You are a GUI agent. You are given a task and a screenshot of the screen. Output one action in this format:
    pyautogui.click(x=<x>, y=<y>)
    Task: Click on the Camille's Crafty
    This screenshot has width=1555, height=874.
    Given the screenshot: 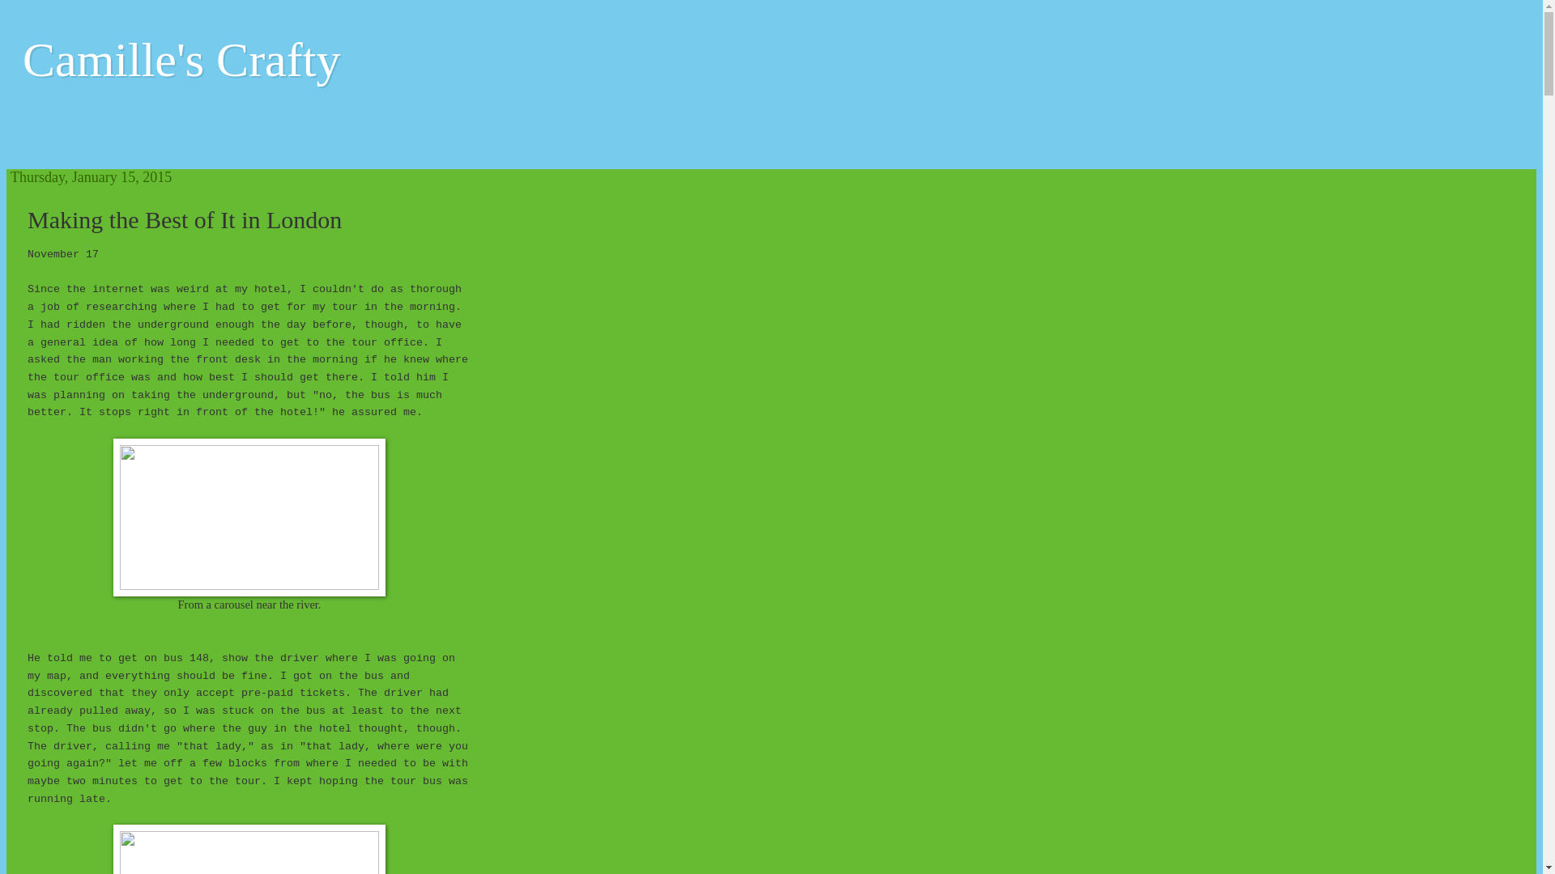 What is the action you would take?
    pyautogui.click(x=181, y=60)
    